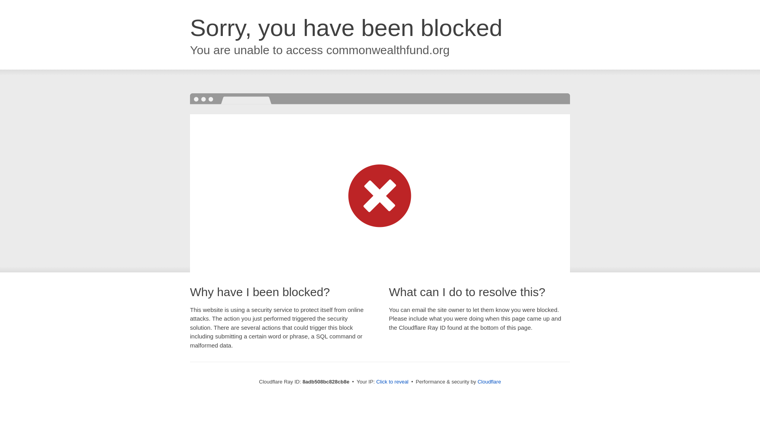 The image size is (760, 427). What do you see at coordinates (392, 382) in the screenshot?
I see `Click to reveal` at bounding box center [392, 382].